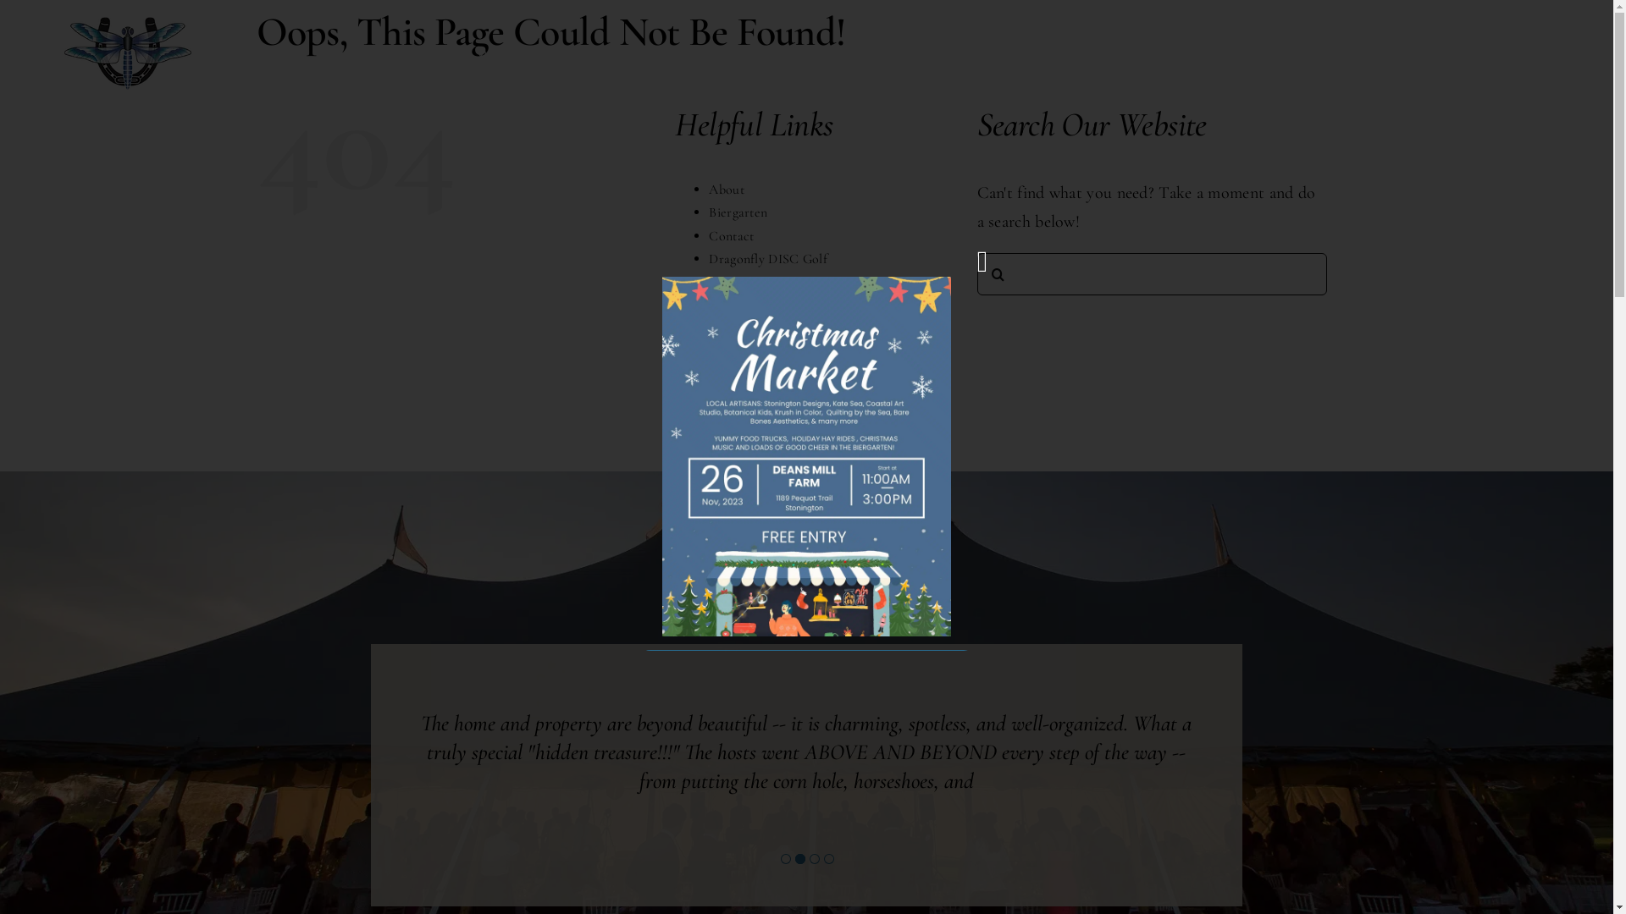  What do you see at coordinates (1150, 53) in the screenshot?
I see `DISC Golf` at bounding box center [1150, 53].